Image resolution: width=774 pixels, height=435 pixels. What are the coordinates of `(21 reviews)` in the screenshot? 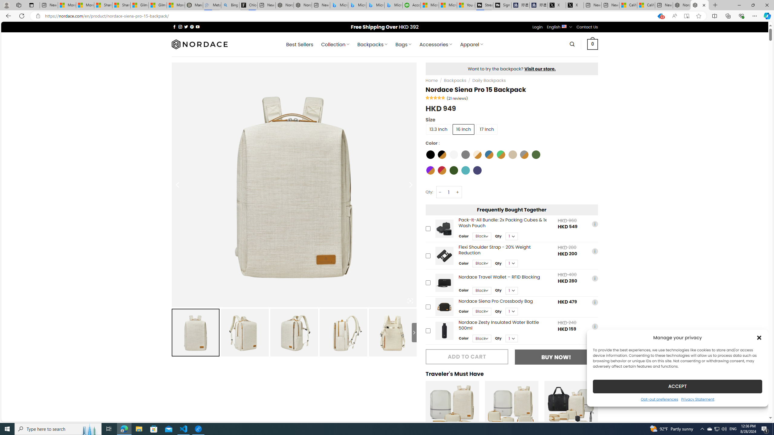 It's located at (457, 98).